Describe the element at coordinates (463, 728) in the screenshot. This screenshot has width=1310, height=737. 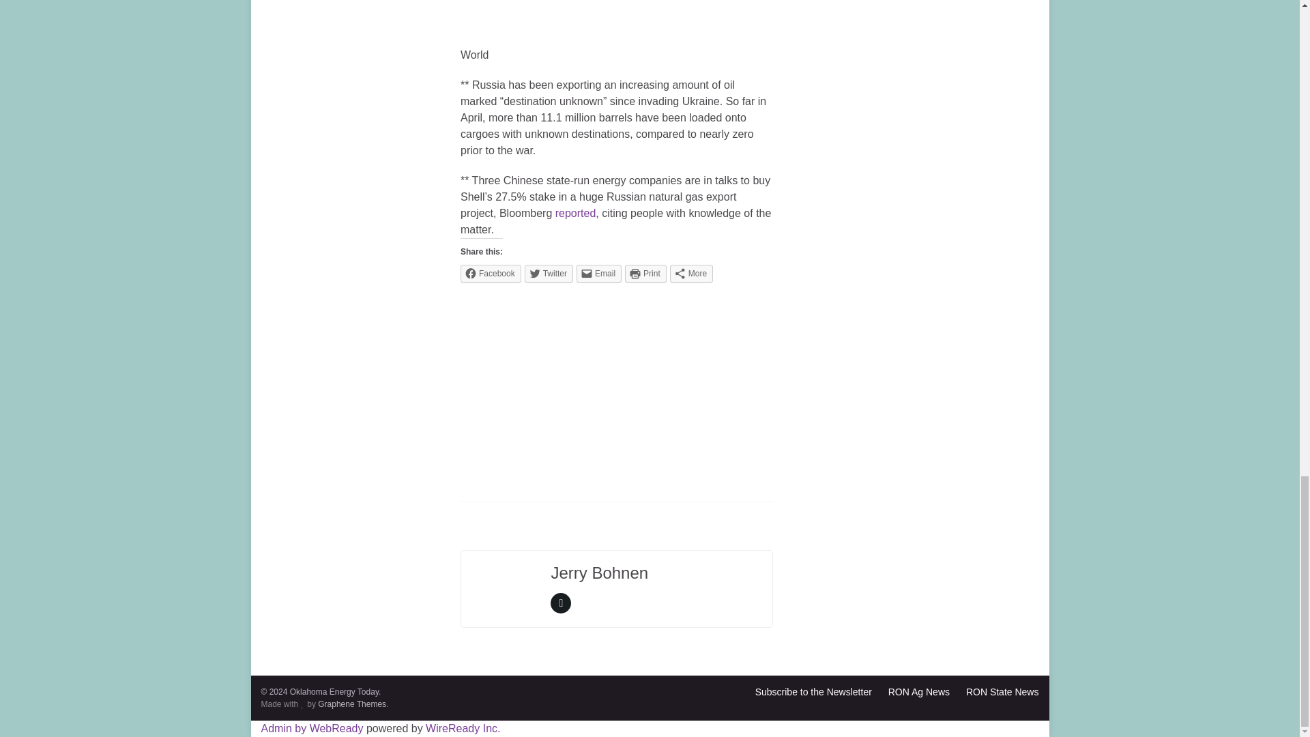
I see `WireReady Inc.` at that location.